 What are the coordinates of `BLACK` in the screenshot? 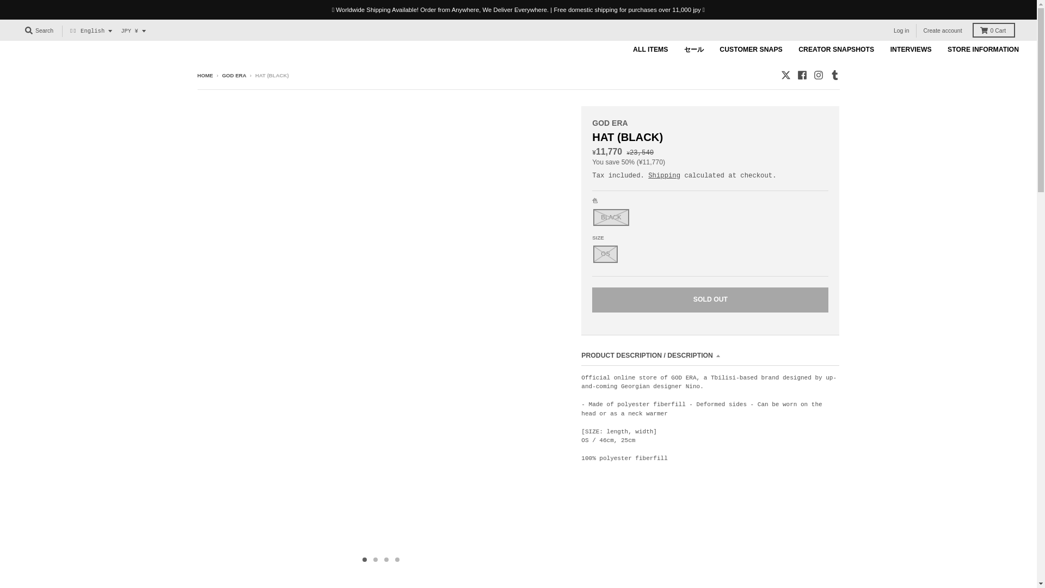 It's located at (611, 217).